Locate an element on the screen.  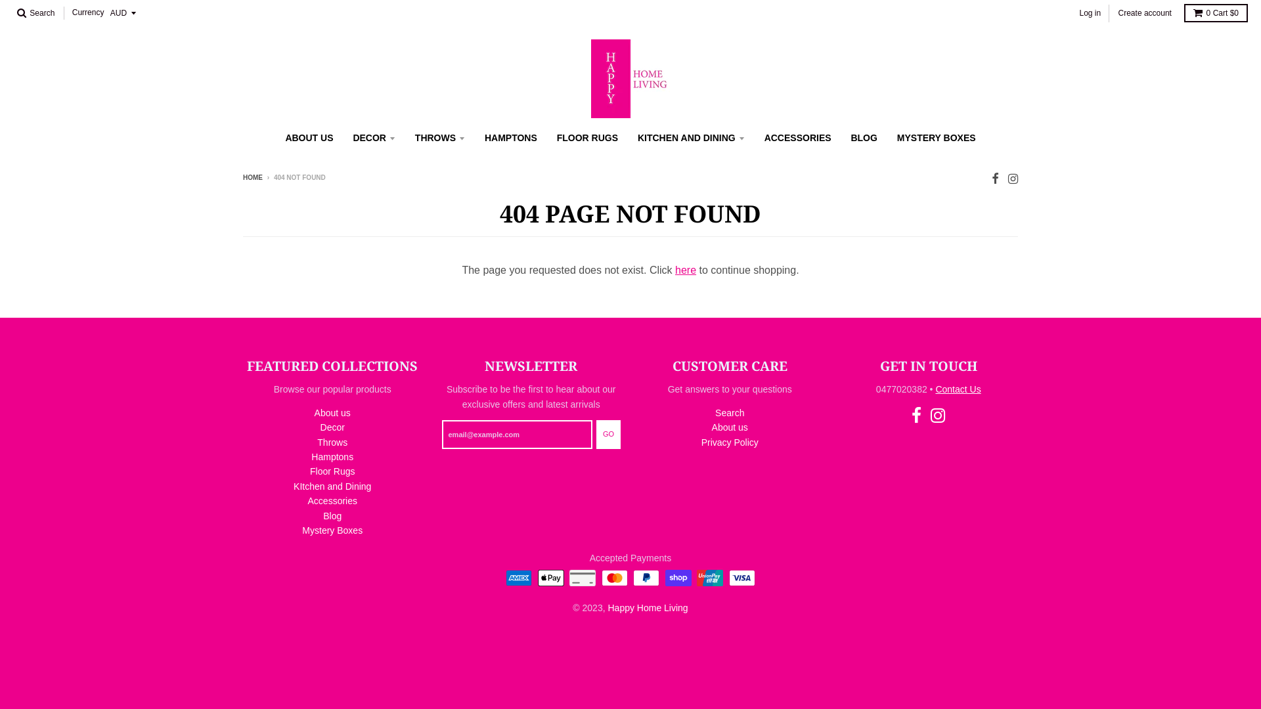
Happy Home Living on Instagram is located at coordinates (938, 416).